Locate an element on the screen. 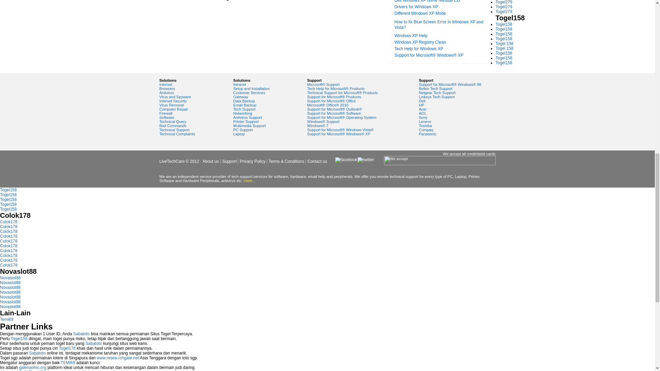  Browsers is located at coordinates (167, 88).